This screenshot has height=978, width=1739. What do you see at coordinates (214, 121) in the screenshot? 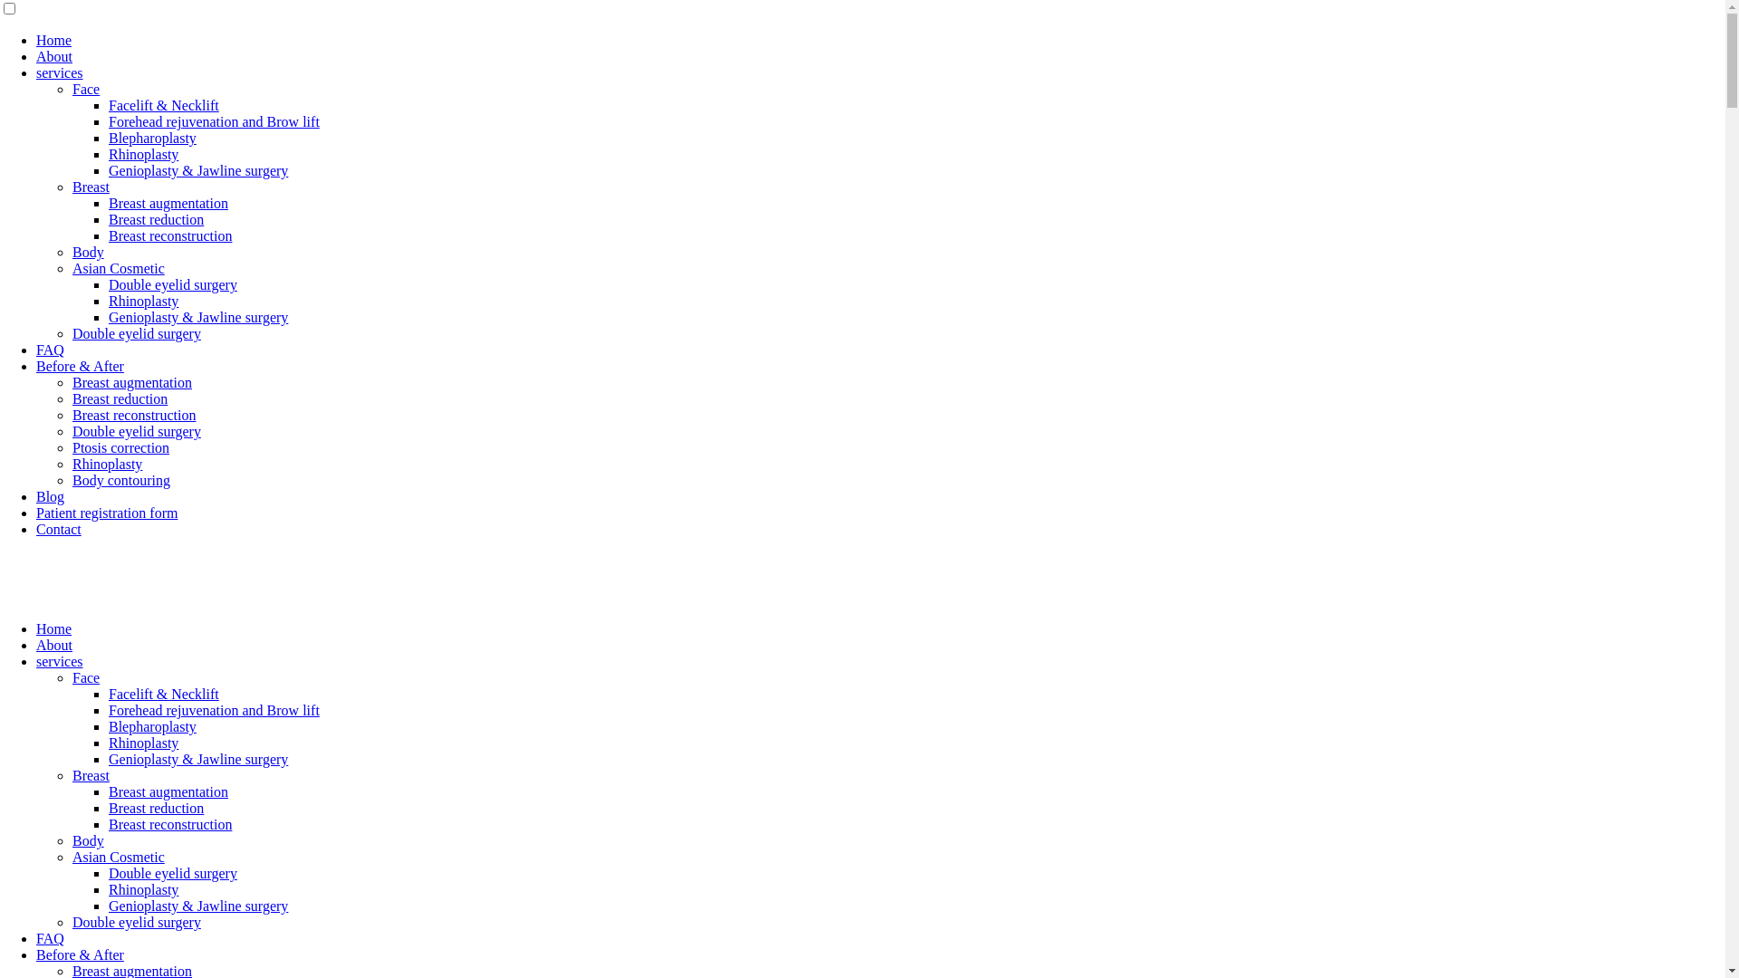
I see `Forehead rejuvenation and Brow lift` at bounding box center [214, 121].